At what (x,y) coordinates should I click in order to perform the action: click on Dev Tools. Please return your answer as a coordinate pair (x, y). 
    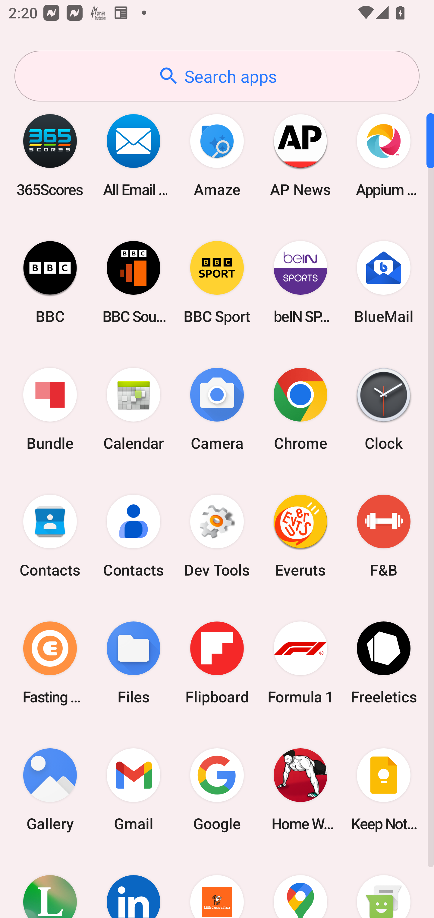
    Looking at the image, I should click on (217, 536).